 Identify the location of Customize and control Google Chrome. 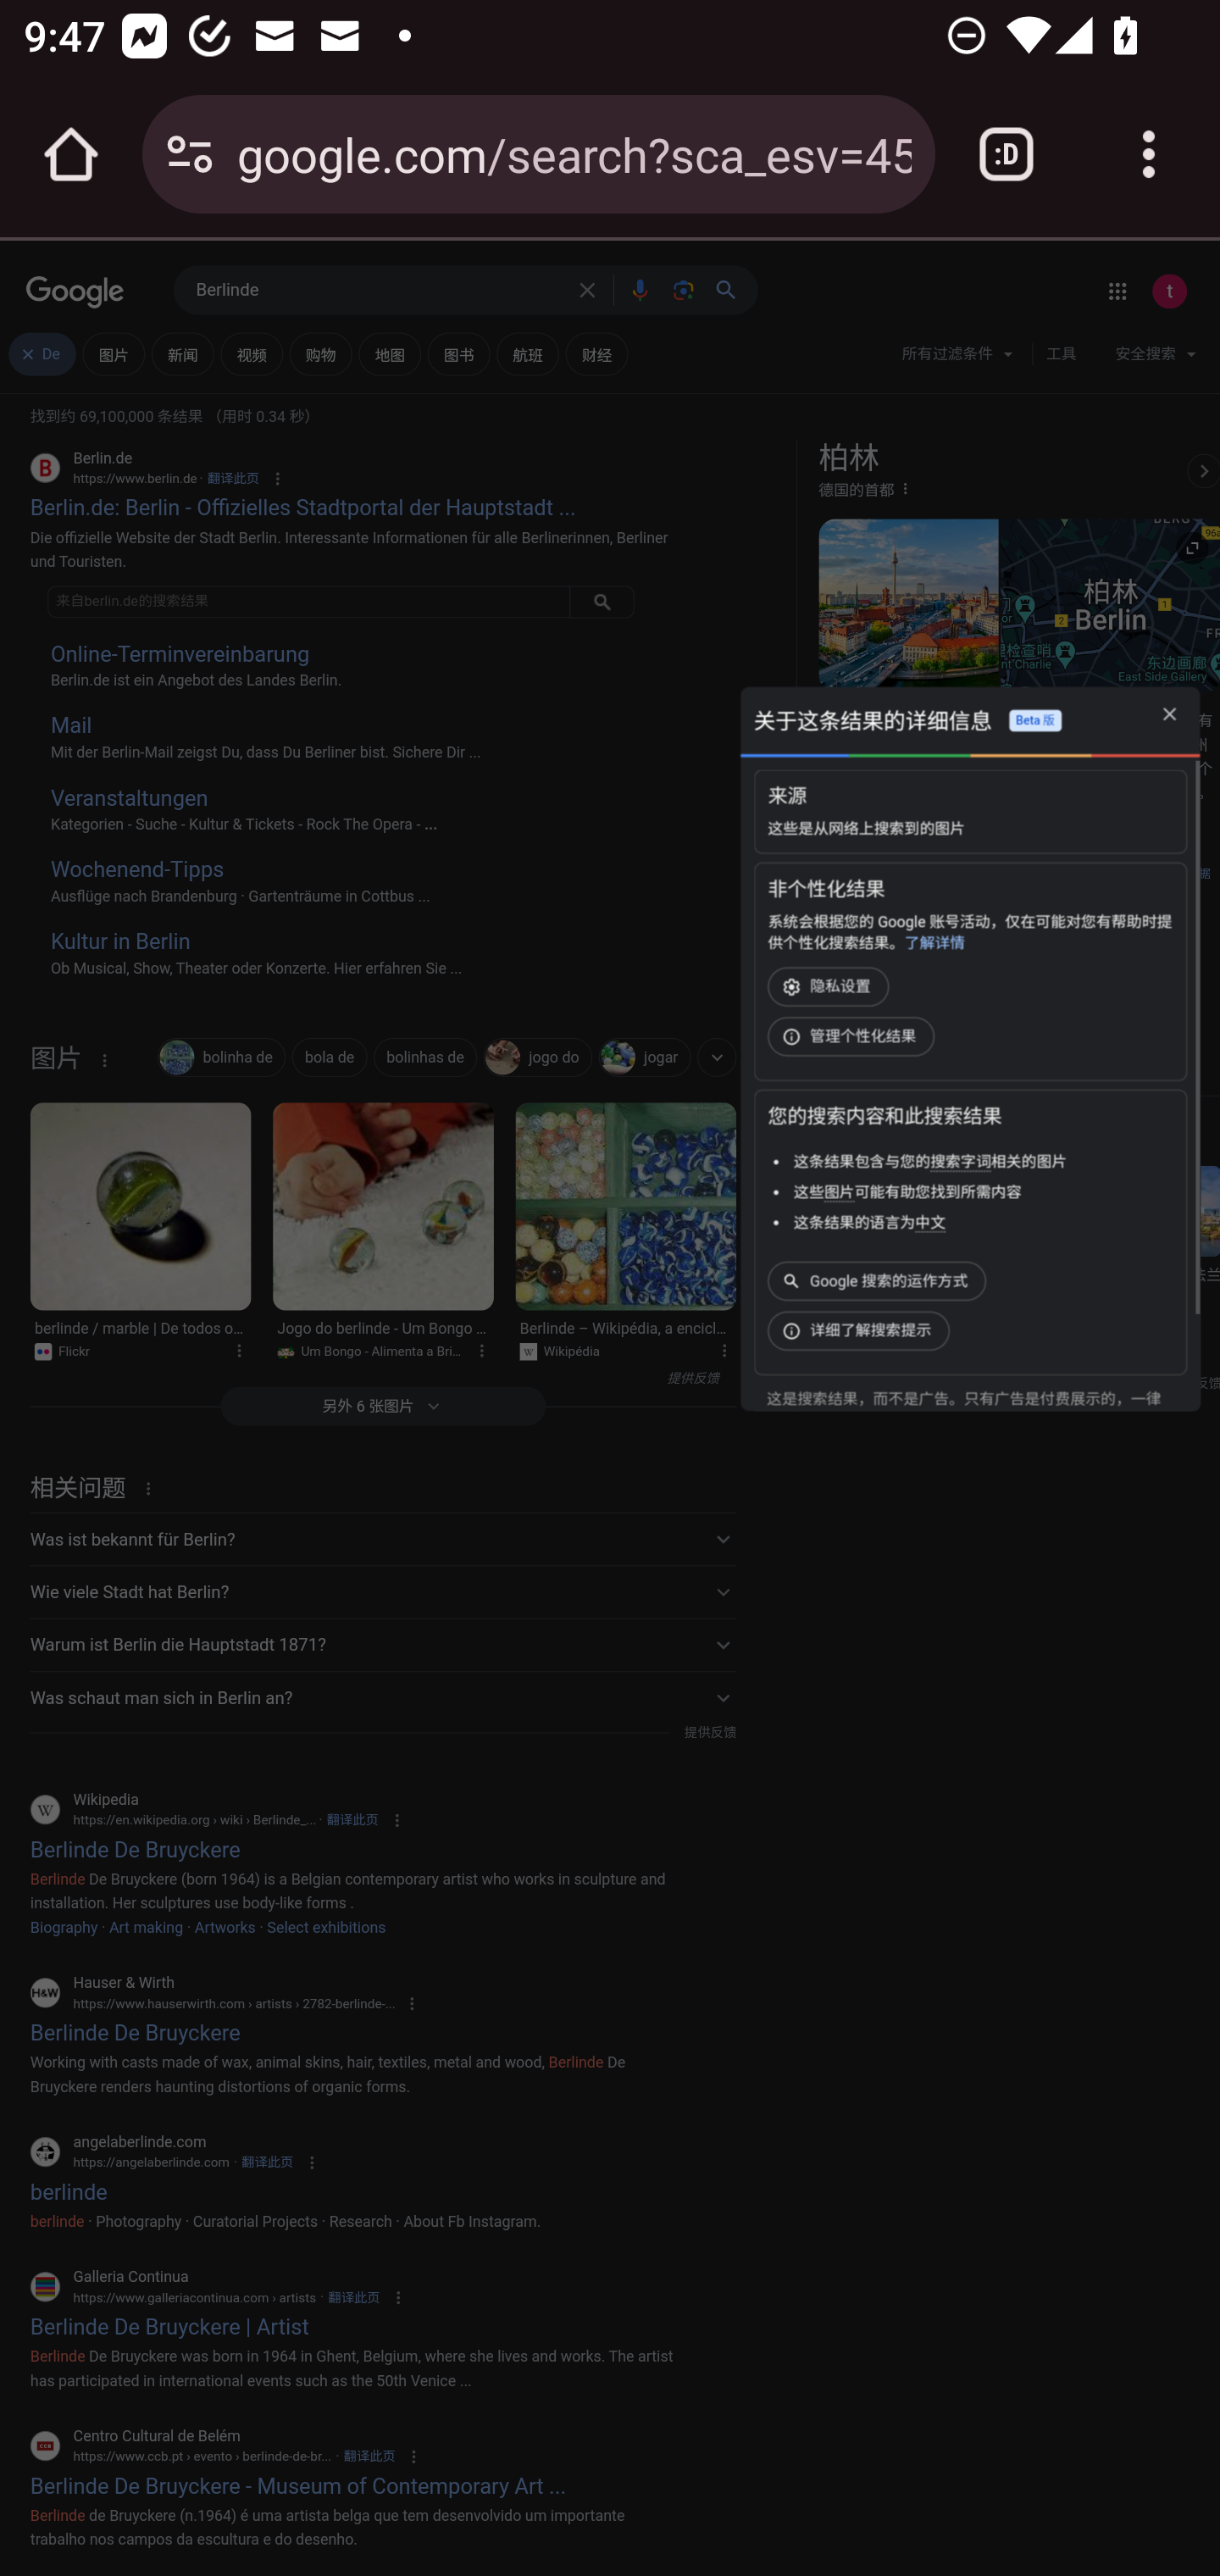
(1149, 154).